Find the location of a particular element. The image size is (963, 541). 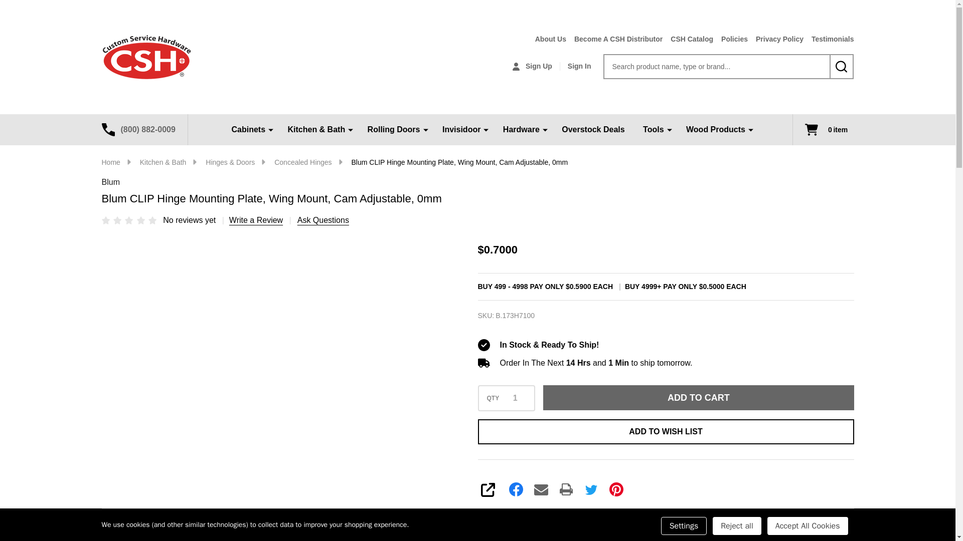

Custom Service Hardware LLC is located at coordinates (145, 57).